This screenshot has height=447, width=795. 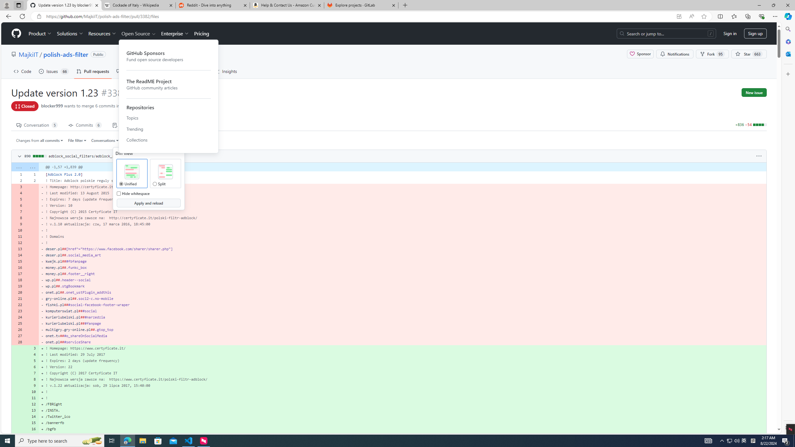 What do you see at coordinates (132, 71) in the screenshot?
I see `Discussions` at bounding box center [132, 71].